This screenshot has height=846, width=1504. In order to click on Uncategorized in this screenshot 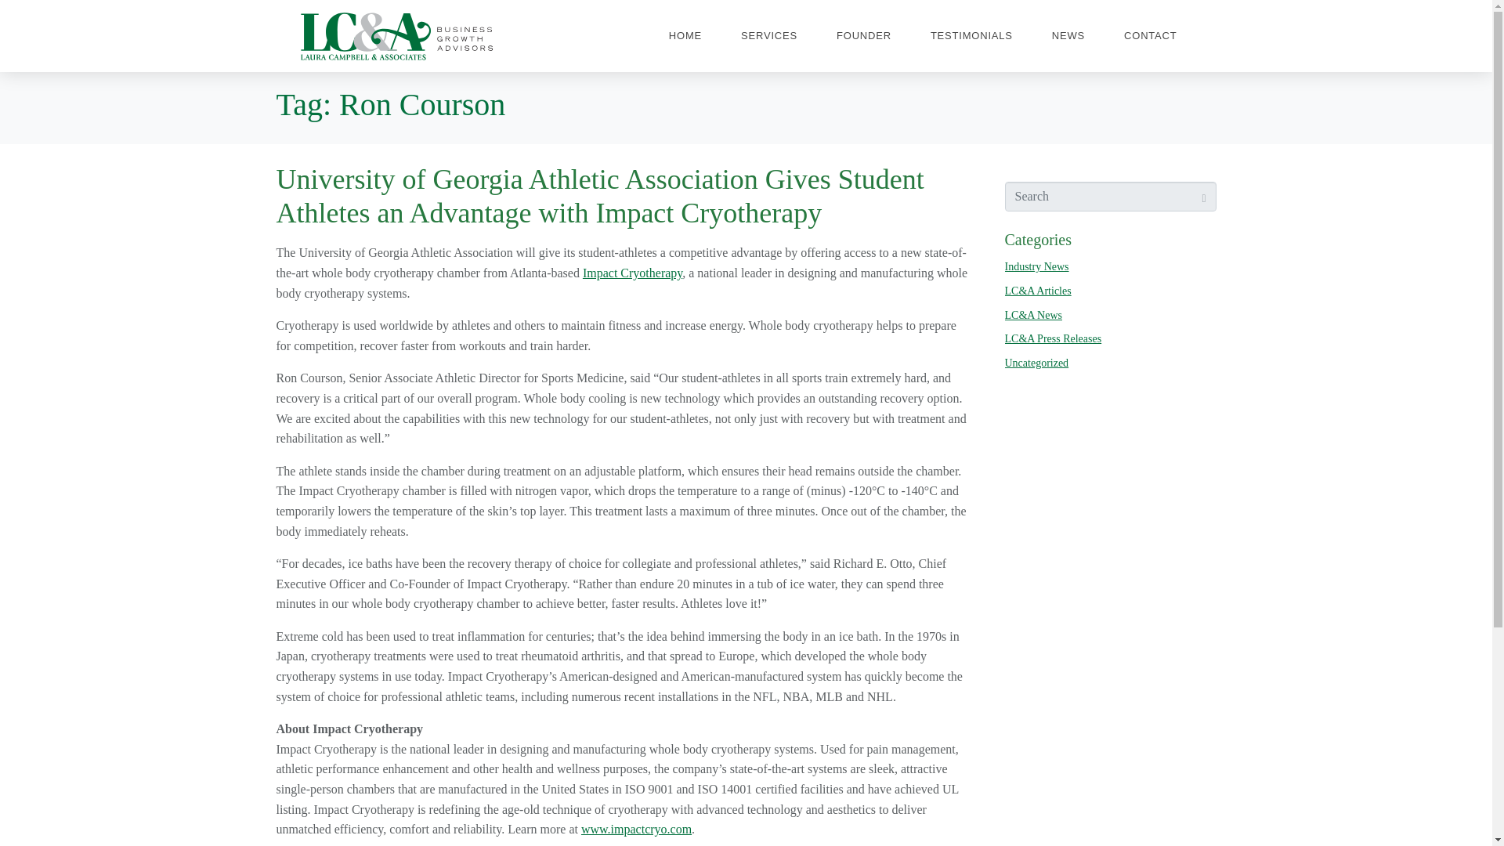, I will do `click(1036, 362)`.